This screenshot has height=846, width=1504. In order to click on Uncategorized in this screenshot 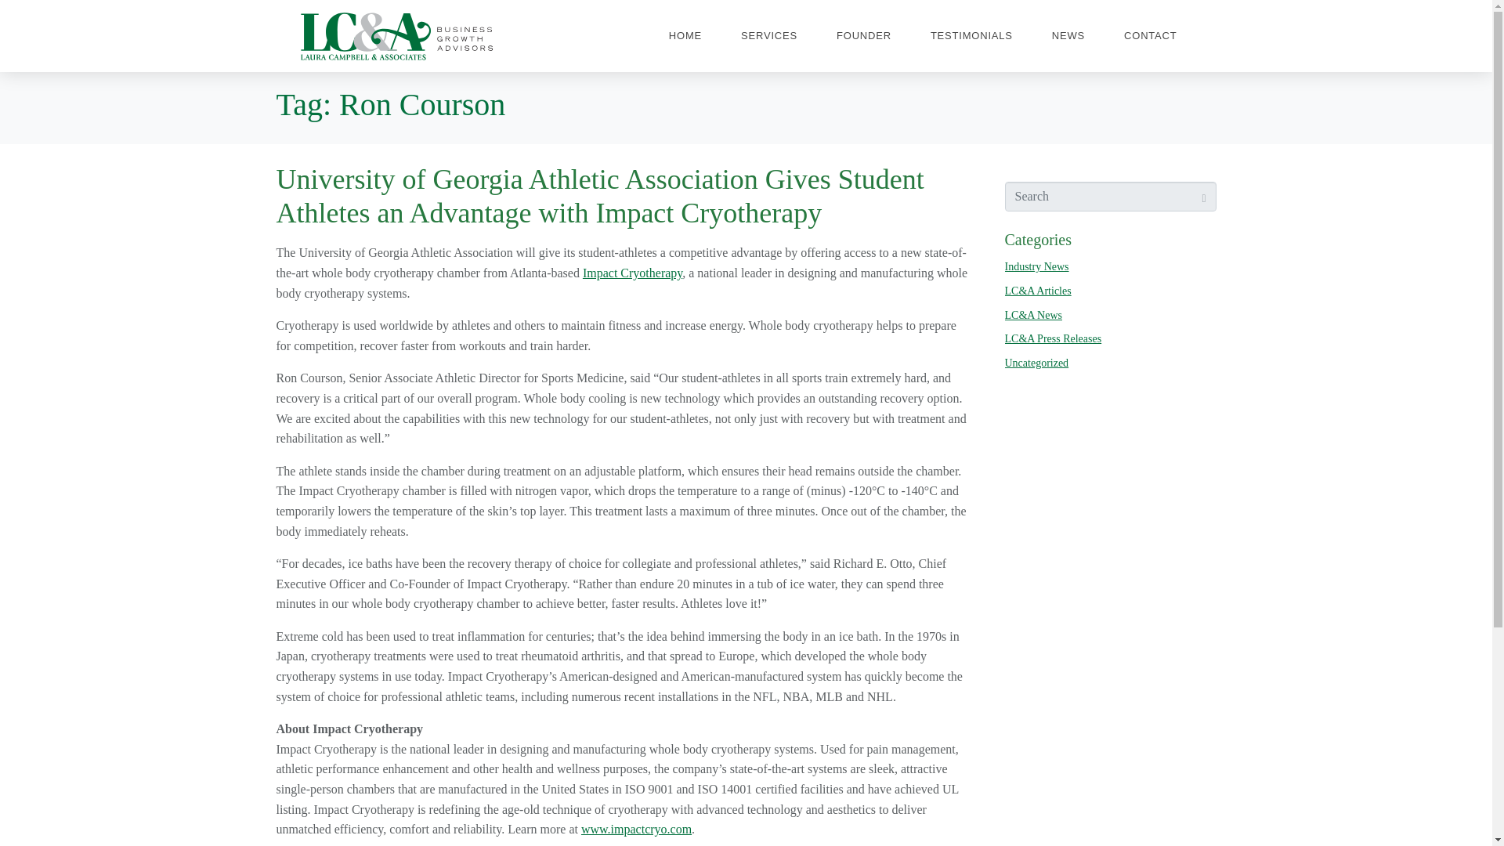, I will do `click(1036, 362)`.